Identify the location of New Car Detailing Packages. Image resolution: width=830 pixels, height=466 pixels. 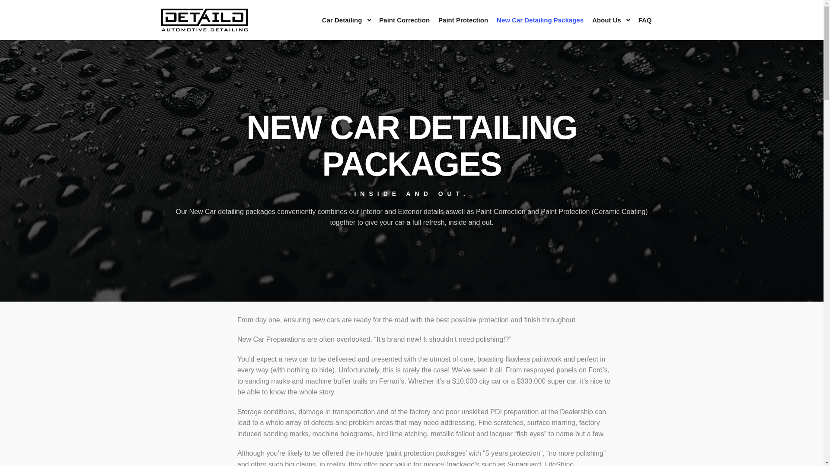
(540, 20).